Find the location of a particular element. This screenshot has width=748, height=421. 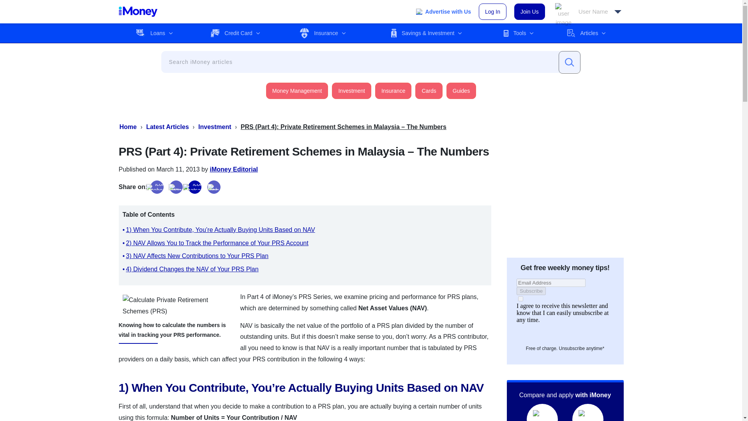

Credit Card is located at coordinates (235, 33).